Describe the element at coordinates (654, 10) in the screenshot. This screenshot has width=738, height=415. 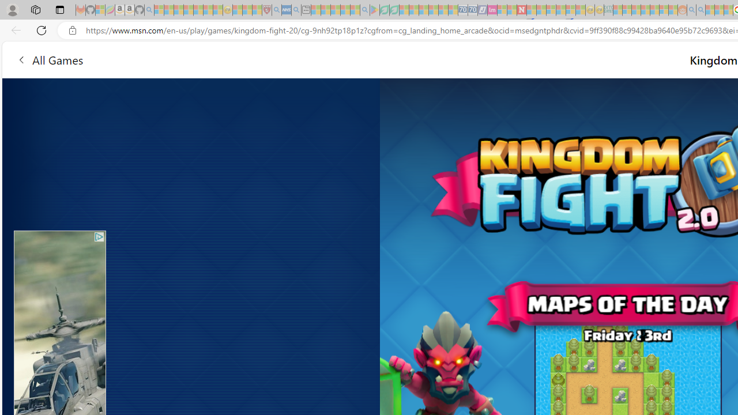
I see `Kinda Frugal - MSN - Sleeping` at that location.